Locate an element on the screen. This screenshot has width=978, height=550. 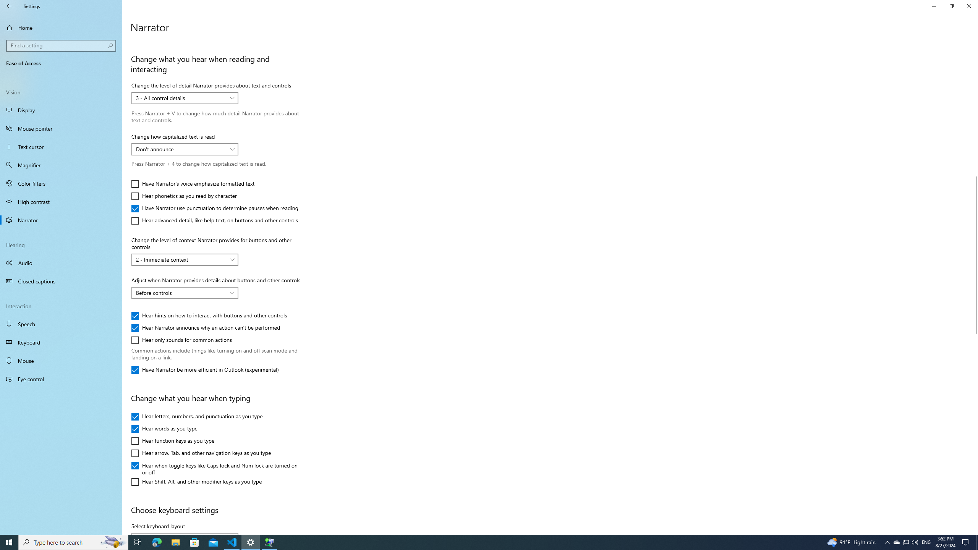
Speech is located at coordinates (61, 324).